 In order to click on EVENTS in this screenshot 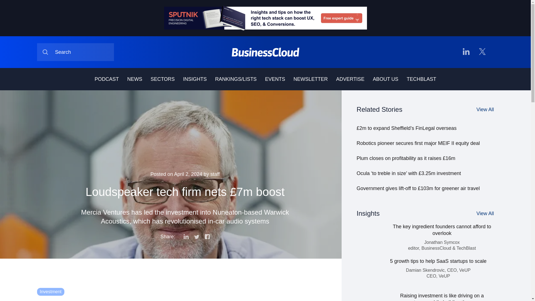, I will do `click(275, 79)`.